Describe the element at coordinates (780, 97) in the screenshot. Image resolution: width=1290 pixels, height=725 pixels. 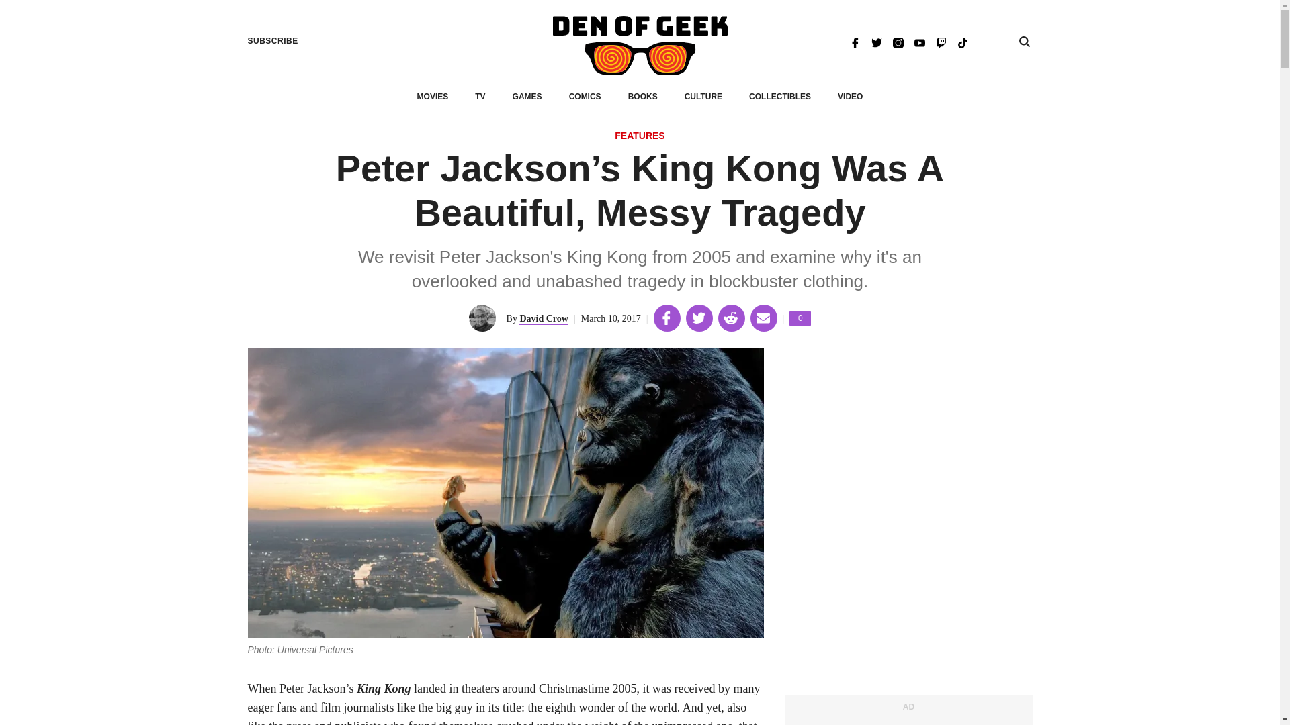
I see `COLLECTIBLES` at that location.